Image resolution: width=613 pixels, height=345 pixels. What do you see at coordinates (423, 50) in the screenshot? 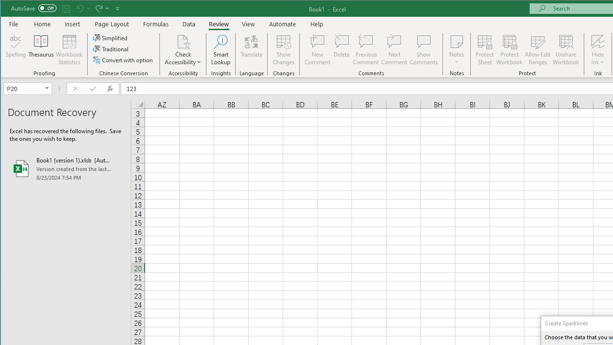
I see `Show Comments` at bounding box center [423, 50].